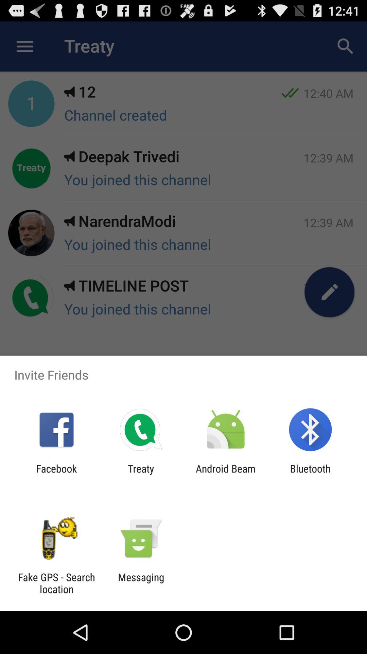  Describe the element at coordinates (141, 474) in the screenshot. I see `tap the treaty item` at that location.